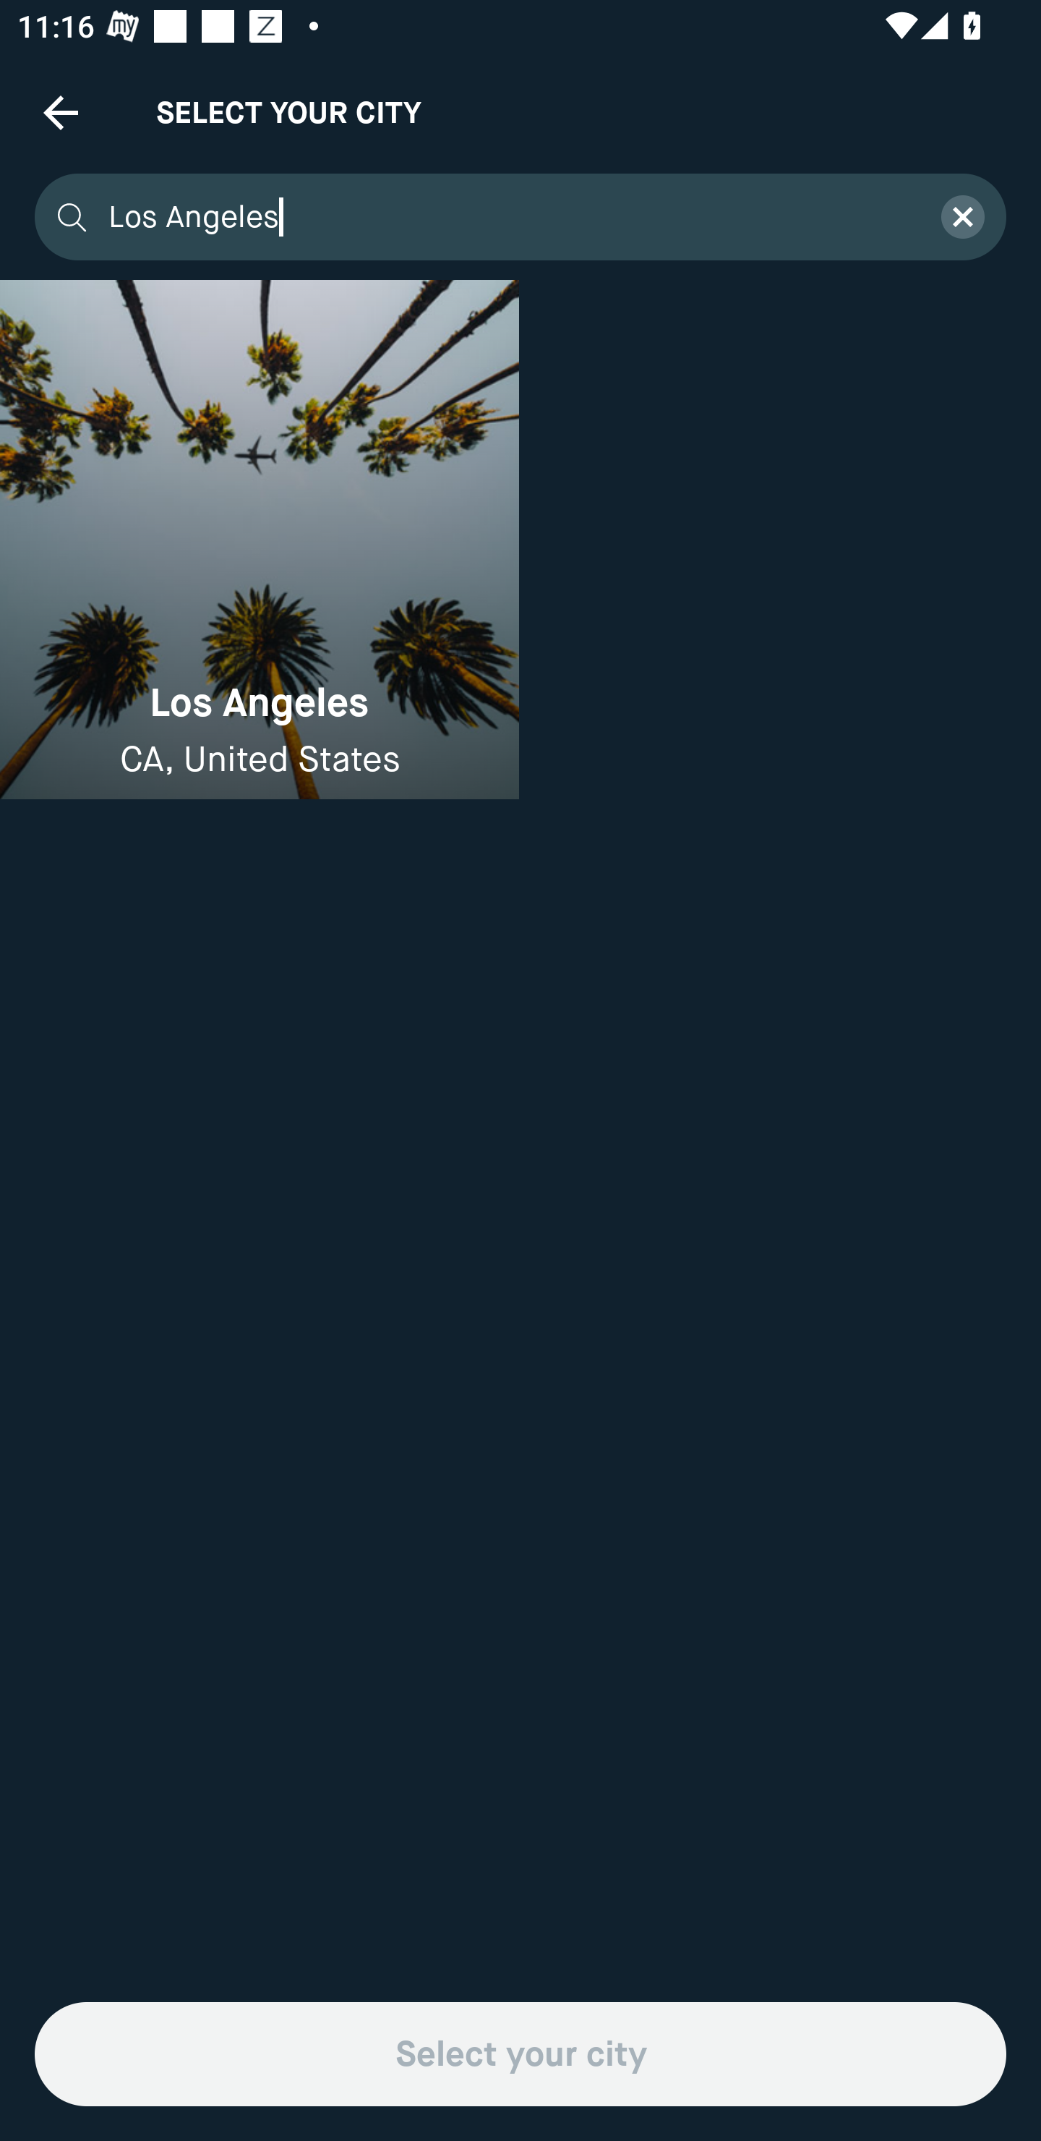 The image size is (1041, 2141). I want to click on Navigate up, so click(61, 112).